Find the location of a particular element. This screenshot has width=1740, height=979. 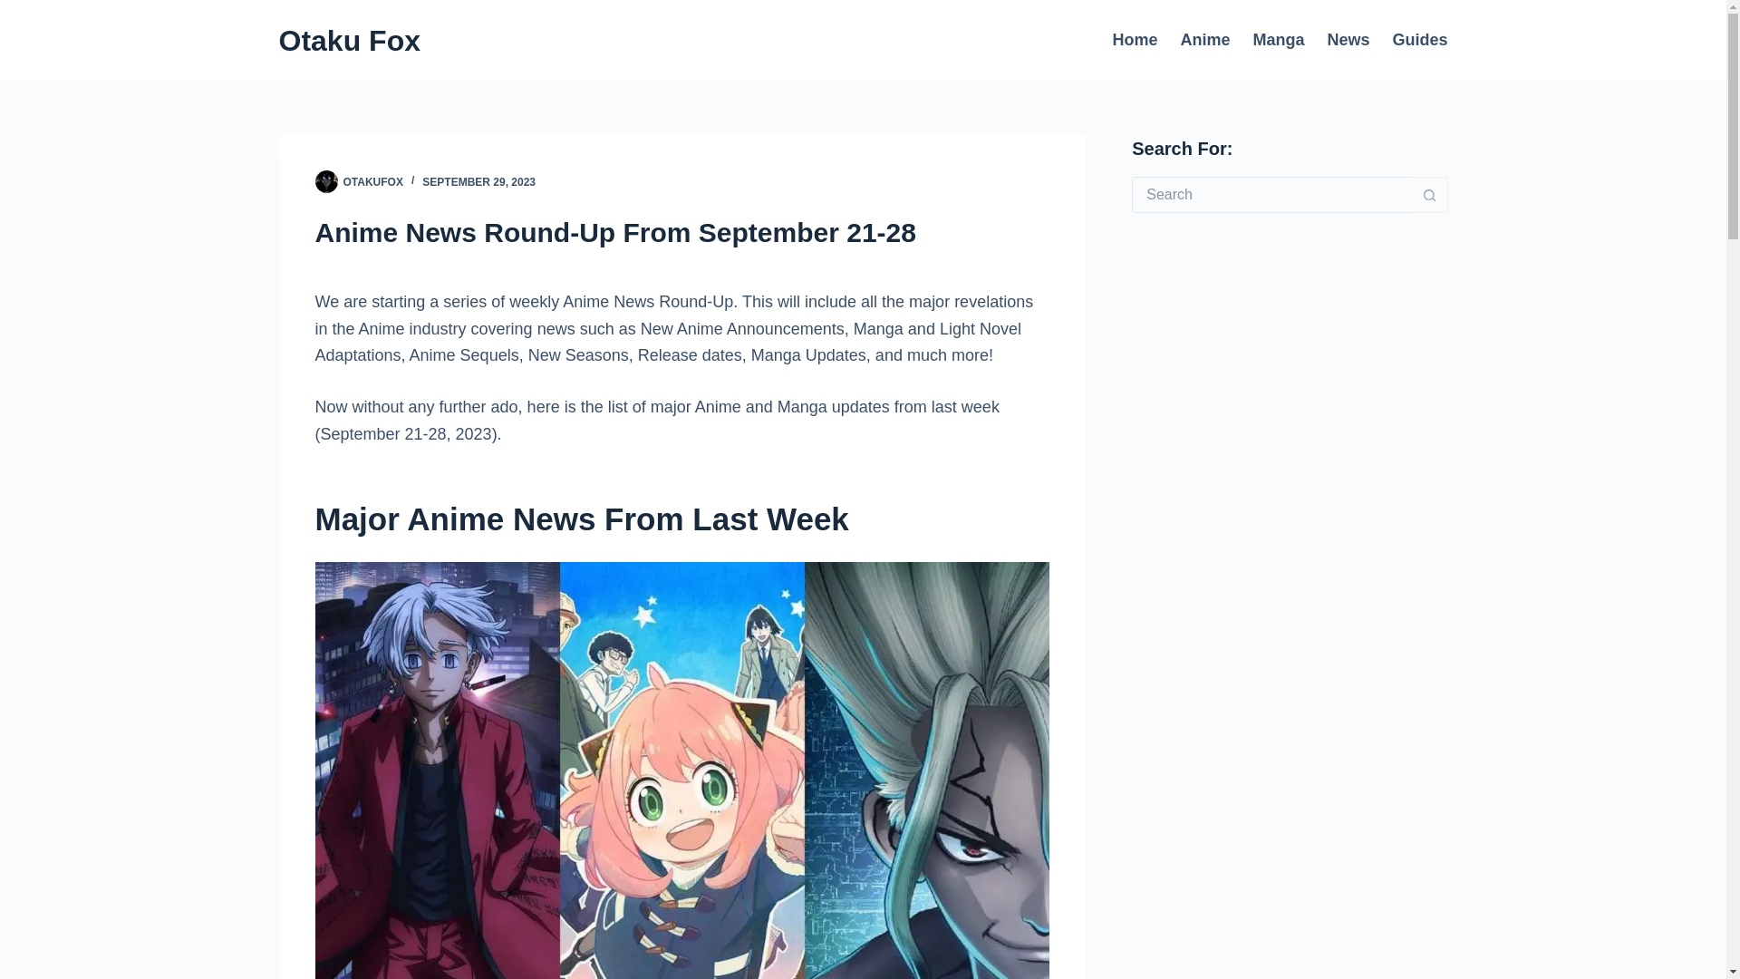

Skip to content is located at coordinates (18, 9).